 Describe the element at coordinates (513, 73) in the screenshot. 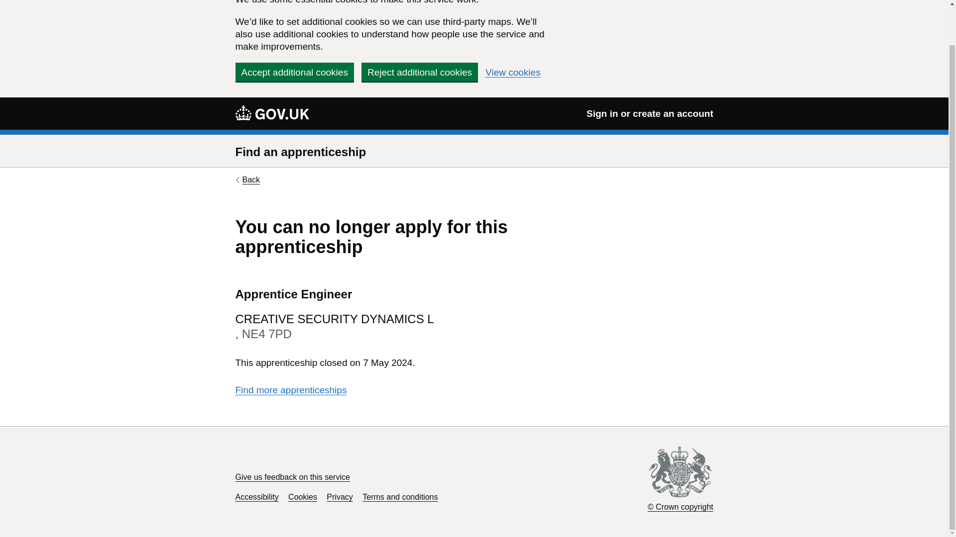

I see `View cookies` at that location.